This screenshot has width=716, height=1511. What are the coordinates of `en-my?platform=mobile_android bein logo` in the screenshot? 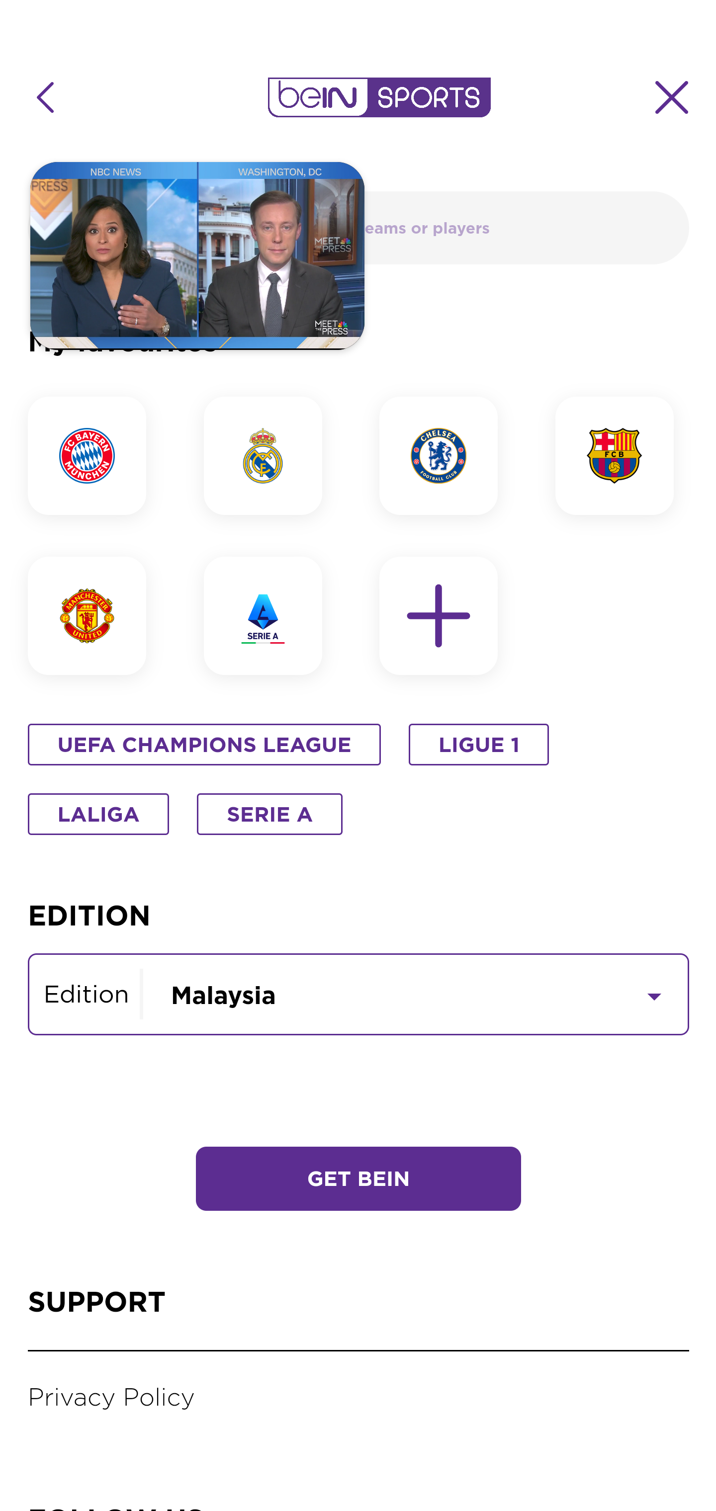 It's located at (379, 97).